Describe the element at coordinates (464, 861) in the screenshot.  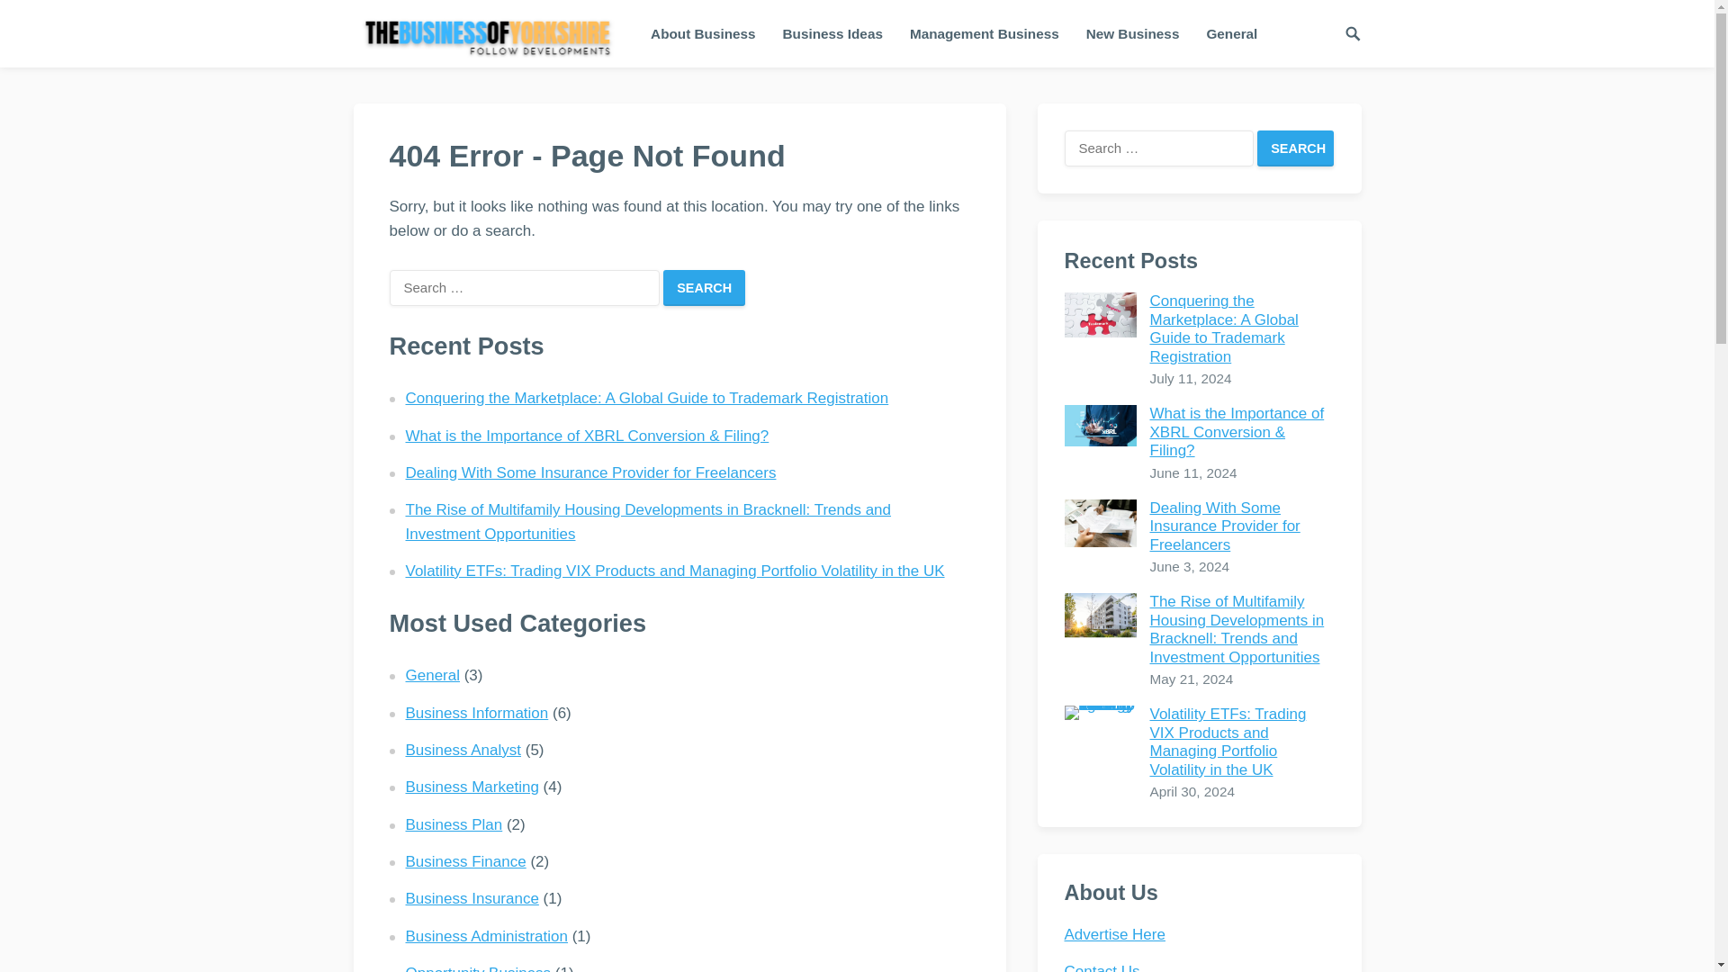
I see `Business Finance` at that location.